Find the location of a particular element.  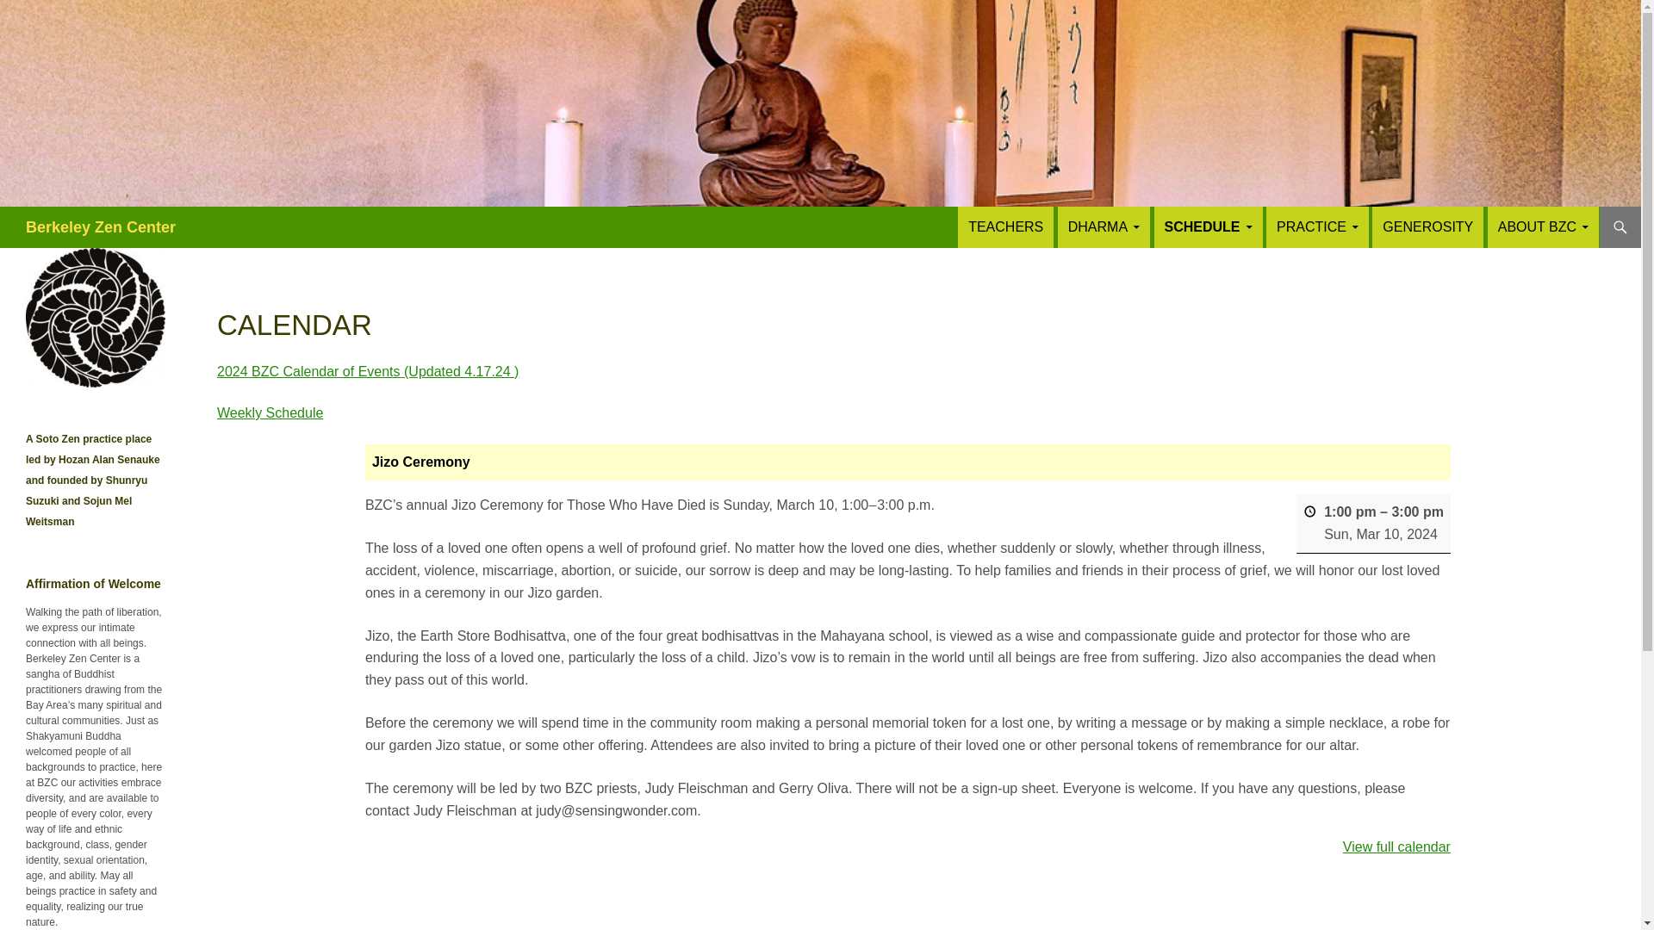

Berkeley Zen Center is located at coordinates (100, 227).